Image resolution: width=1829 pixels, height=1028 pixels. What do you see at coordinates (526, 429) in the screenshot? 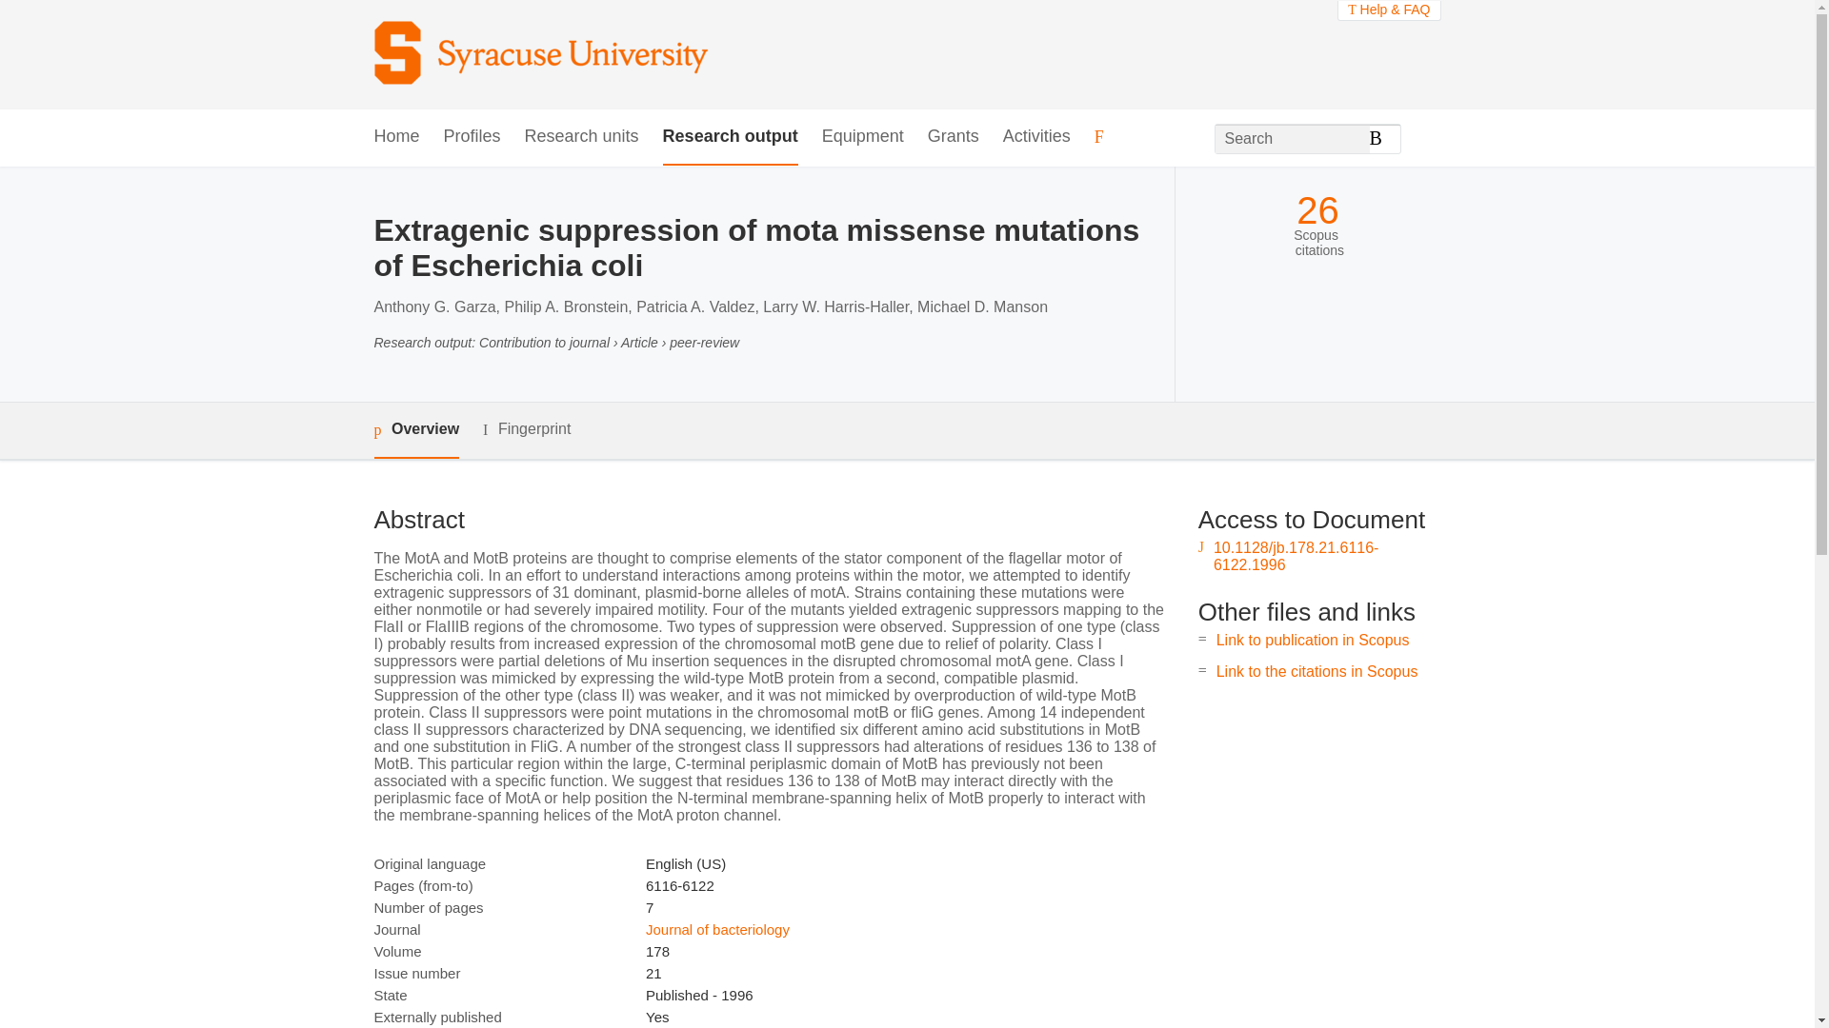
I see `Fingerprint` at bounding box center [526, 429].